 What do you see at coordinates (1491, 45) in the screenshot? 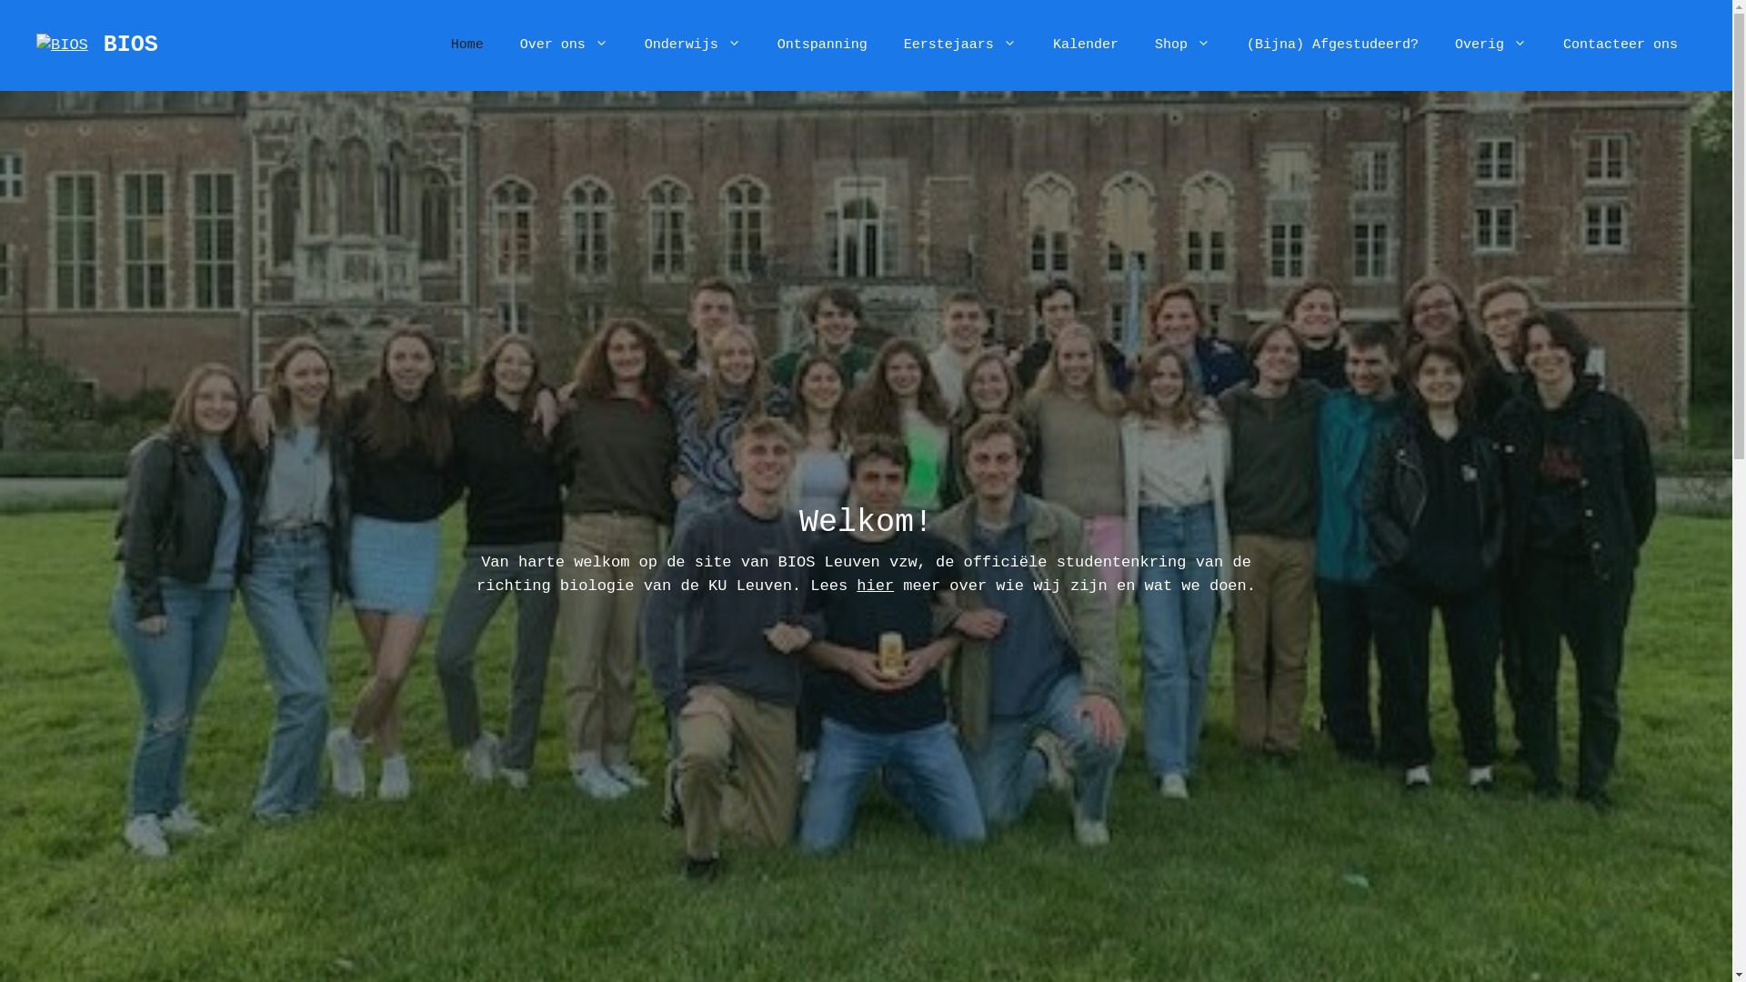
I see `Overig` at bounding box center [1491, 45].